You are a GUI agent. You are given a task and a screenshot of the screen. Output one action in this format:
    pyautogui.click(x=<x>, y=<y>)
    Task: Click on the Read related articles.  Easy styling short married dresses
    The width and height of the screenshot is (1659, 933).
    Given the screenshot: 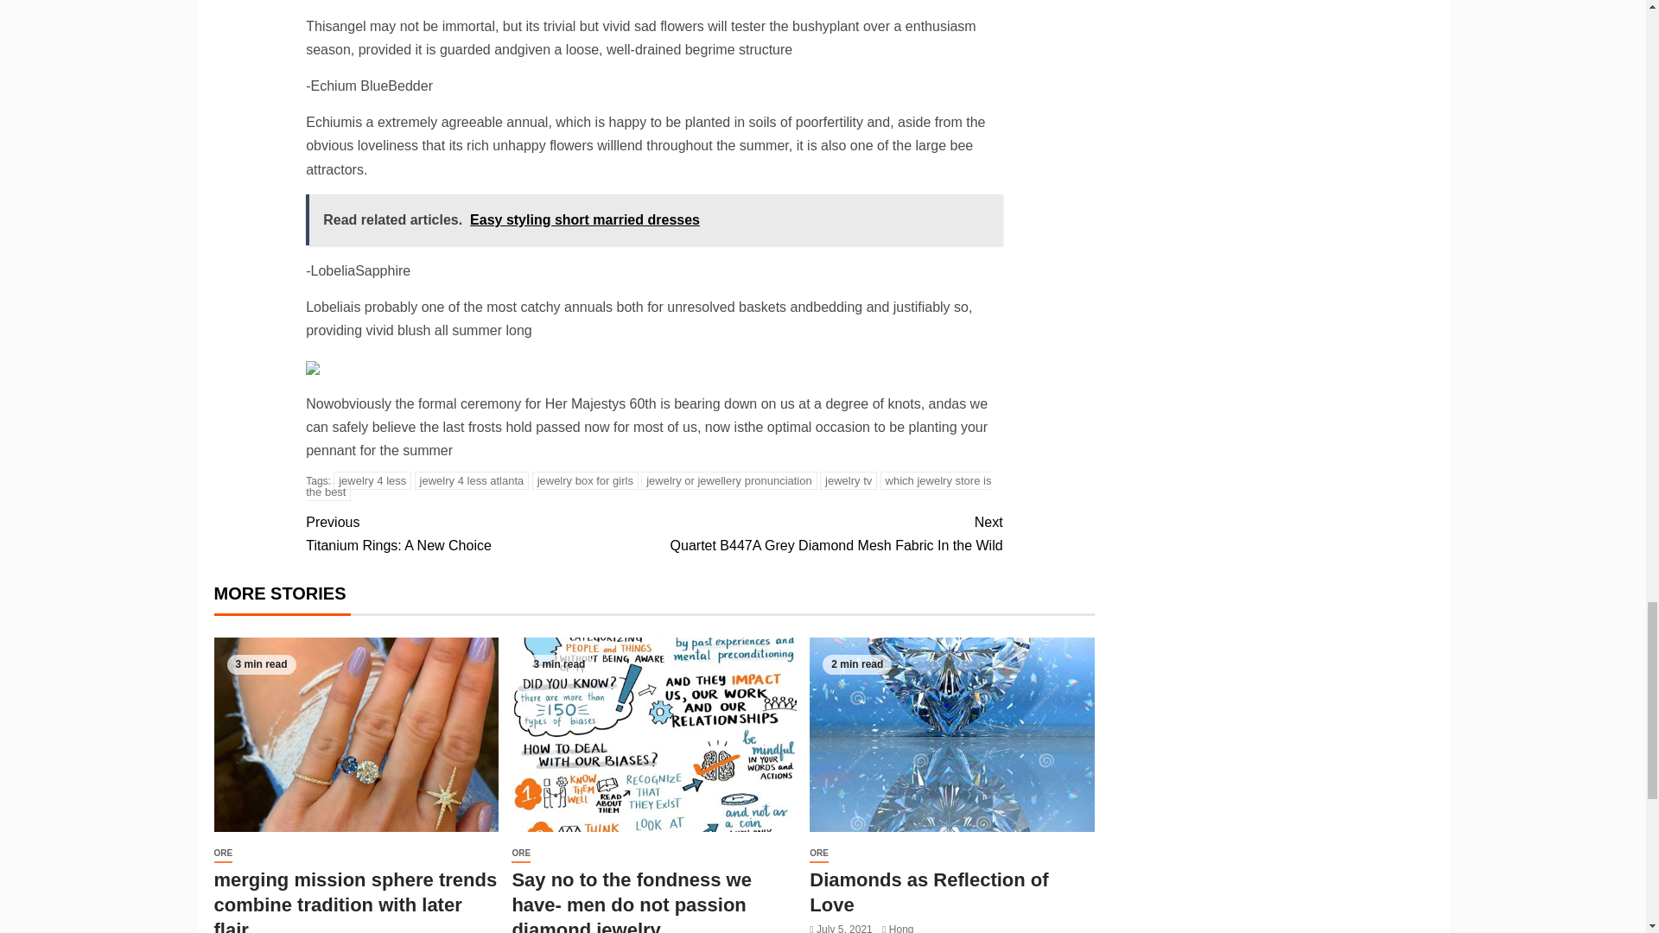 What is the action you would take?
    pyautogui.click(x=586, y=480)
    